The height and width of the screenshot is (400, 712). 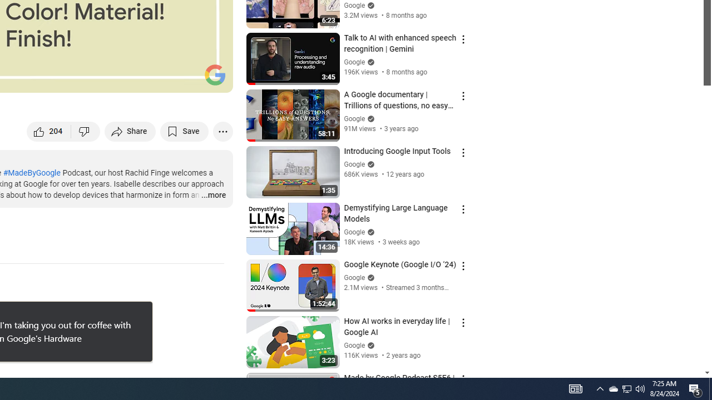 What do you see at coordinates (212, 79) in the screenshot?
I see `Full screen (f)` at bounding box center [212, 79].